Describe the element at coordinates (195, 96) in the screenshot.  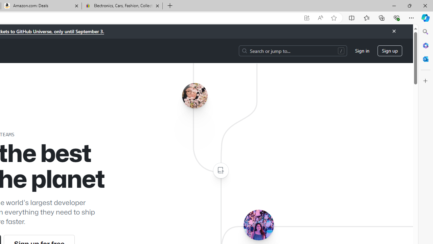
I see `Avatar of the user ohjoycelau` at that location.